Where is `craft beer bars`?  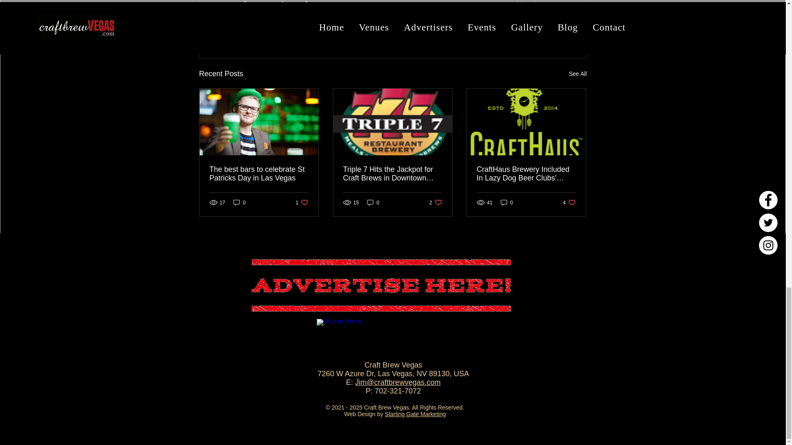
craft beer bars is located at coordinates (302, 202).